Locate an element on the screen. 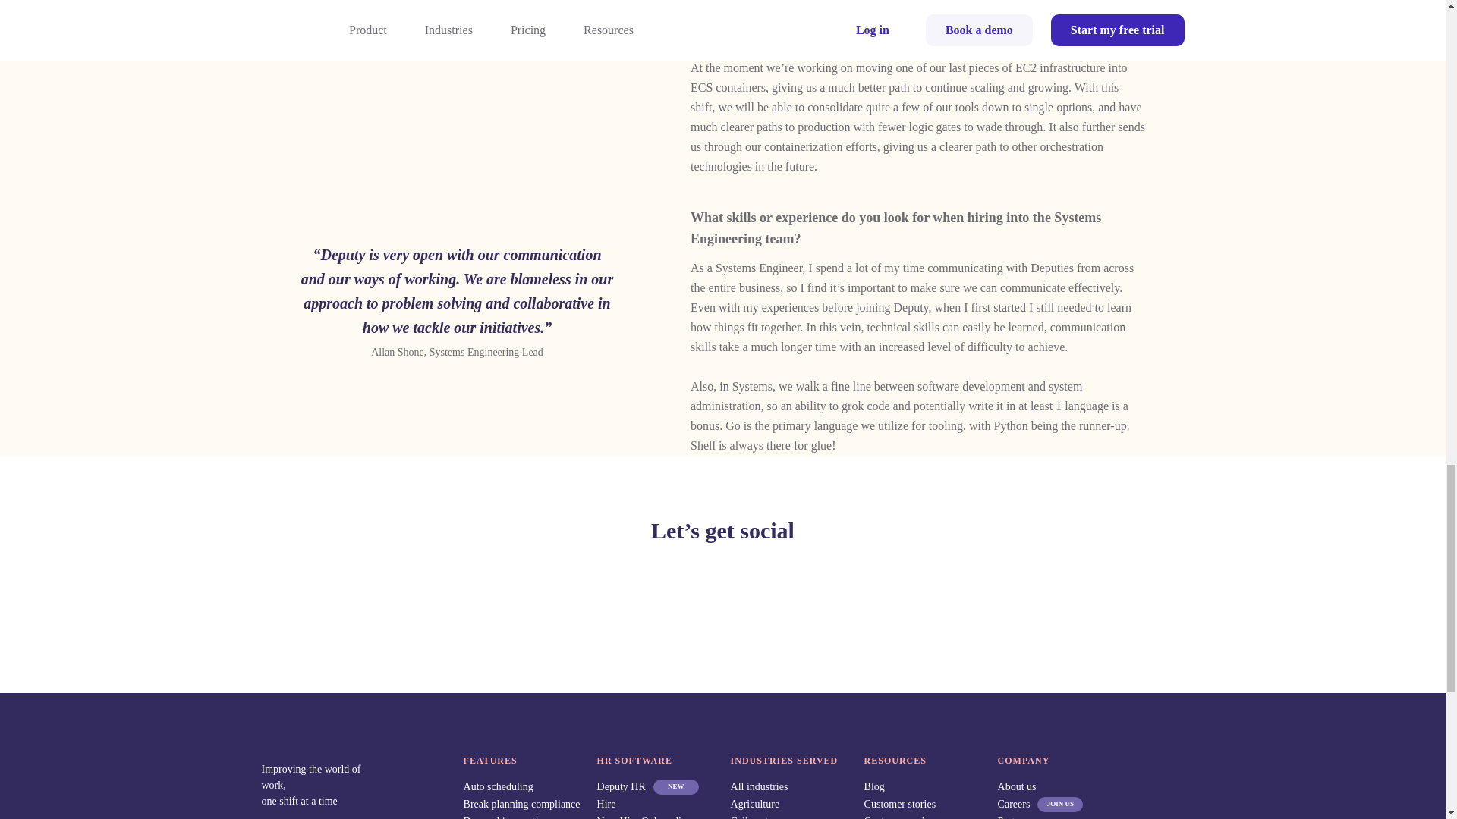 The width and height of the screenshot is (1457, 819). Twitter is located at coordinates (722, 582).